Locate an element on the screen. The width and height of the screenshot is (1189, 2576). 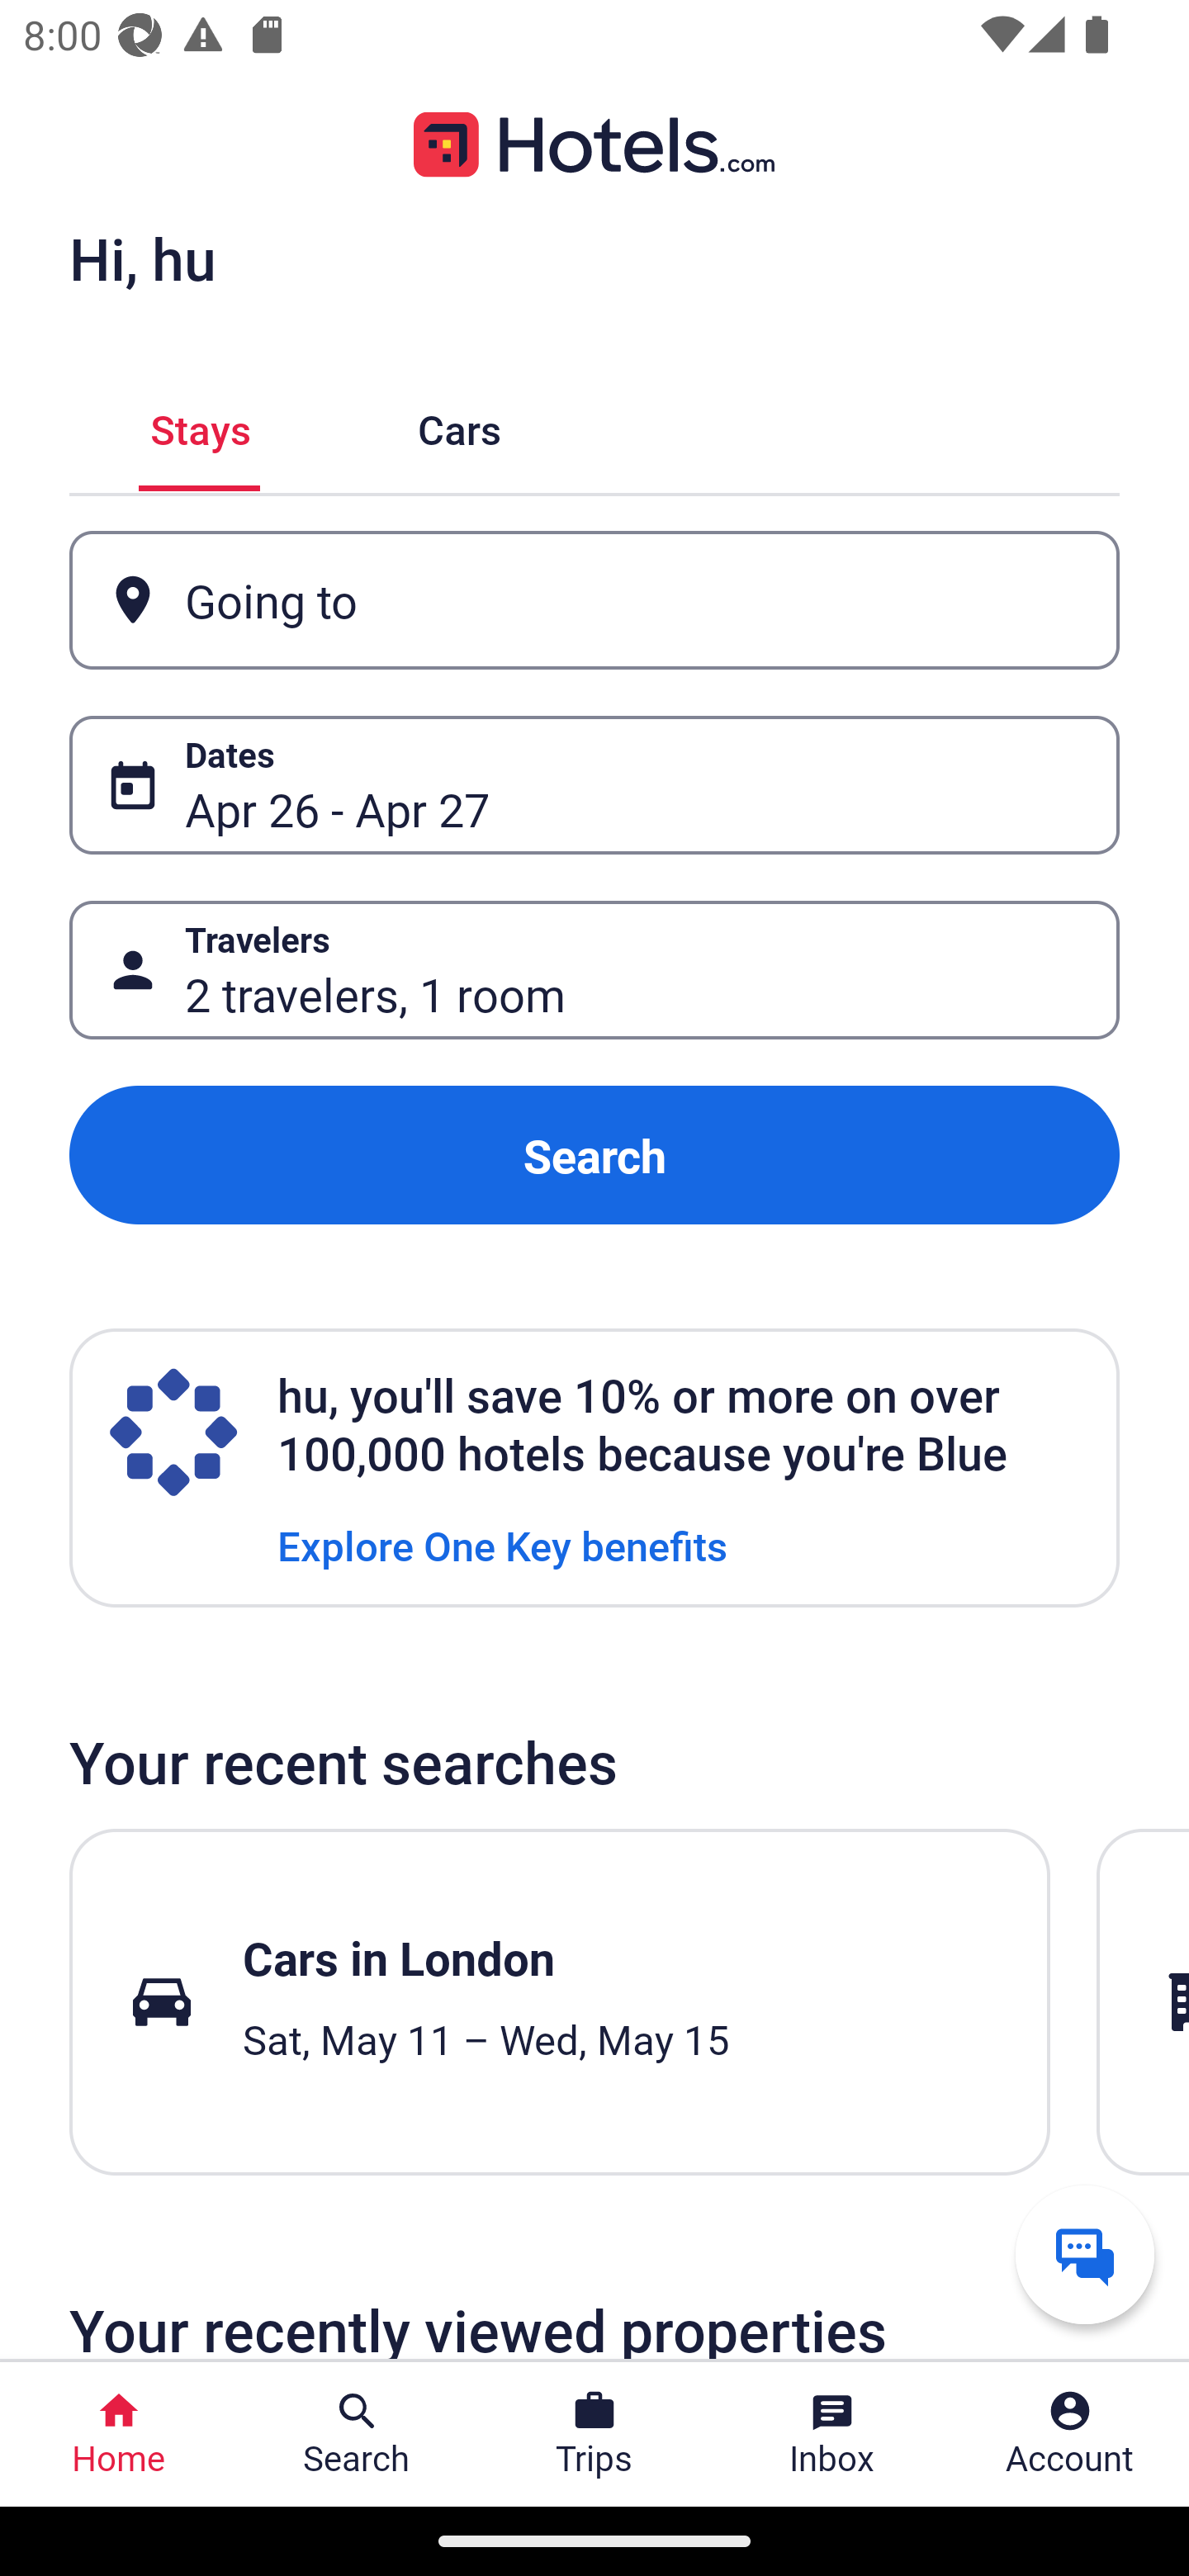
Going to Button is located at coordinates (594, 599).